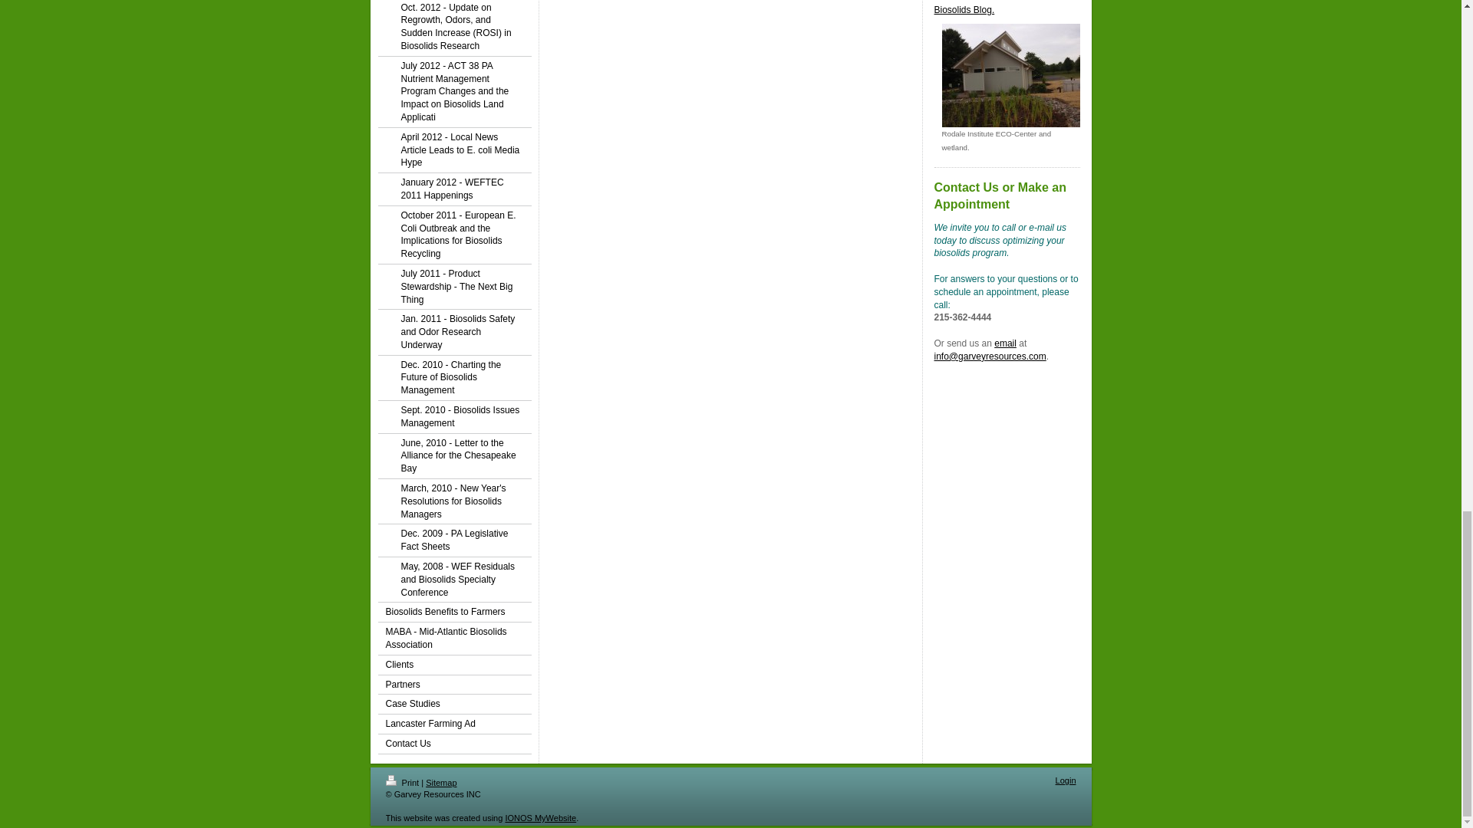 The image size is (1473, 828). What do you see at coordinates (453, 456) in the screenshot?
I see `June, 2010 - Letter to the Alliance for the Chesapeake Bay` at bounding box center [453, 456].